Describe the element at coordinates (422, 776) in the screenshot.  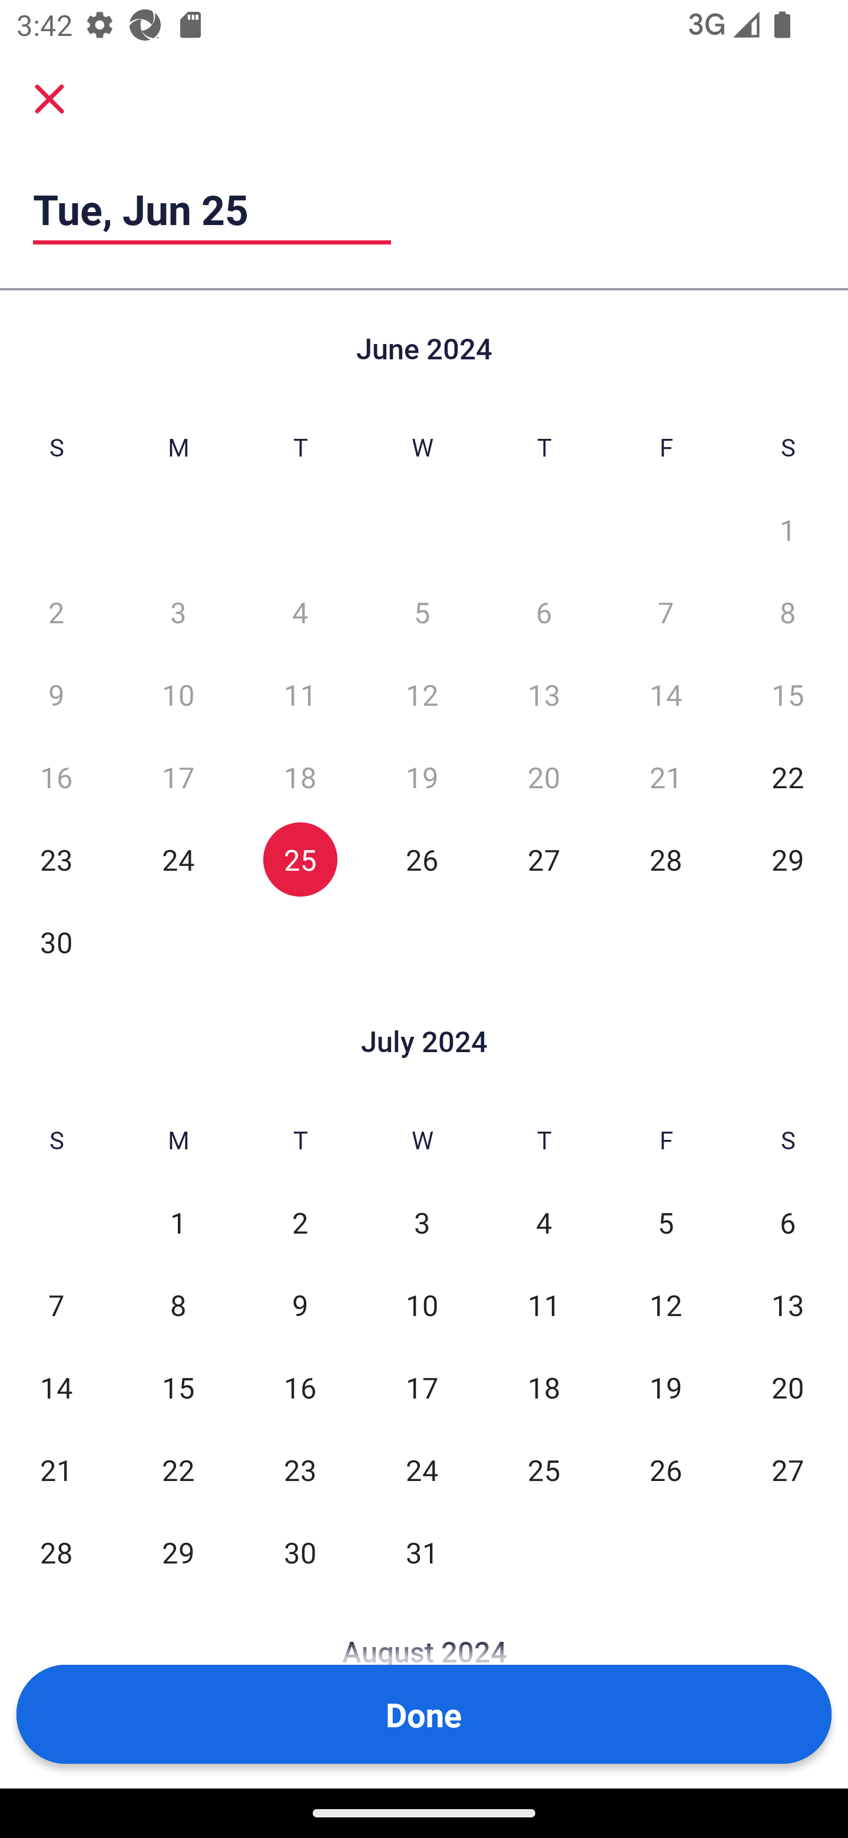
I see `19 Wed, Jun 19, Not Selected` at that location.